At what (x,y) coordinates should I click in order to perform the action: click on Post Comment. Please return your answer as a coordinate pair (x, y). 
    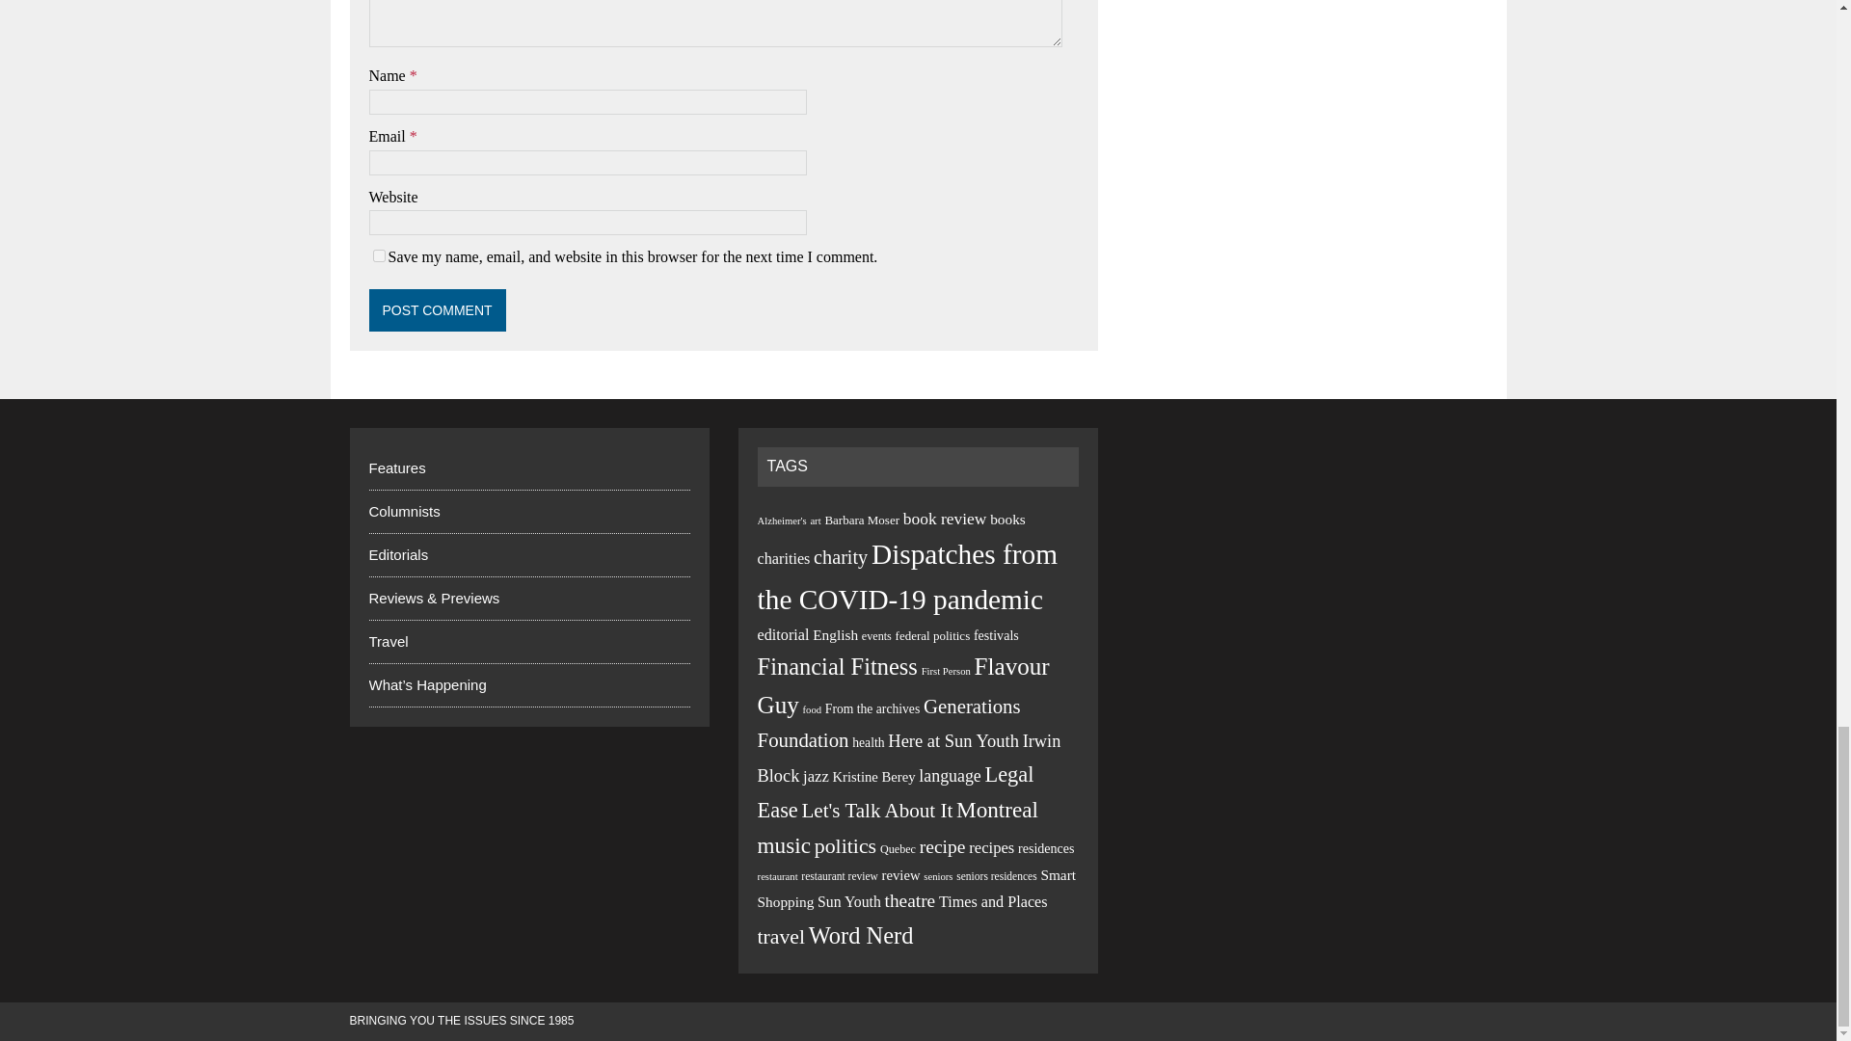
    Looking at the image, I should click on (437, 310).